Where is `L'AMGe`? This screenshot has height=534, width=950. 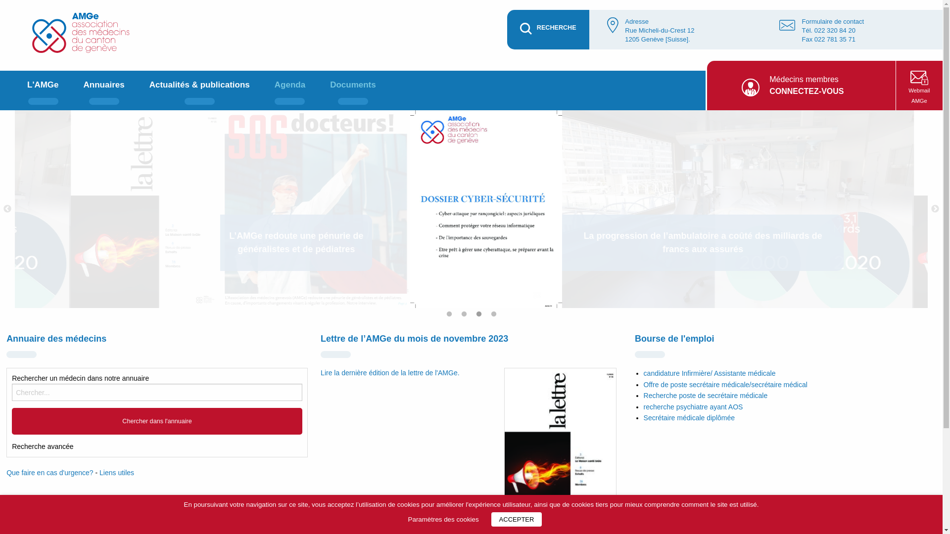
L'AMGe is located at coordinates (43, 90).